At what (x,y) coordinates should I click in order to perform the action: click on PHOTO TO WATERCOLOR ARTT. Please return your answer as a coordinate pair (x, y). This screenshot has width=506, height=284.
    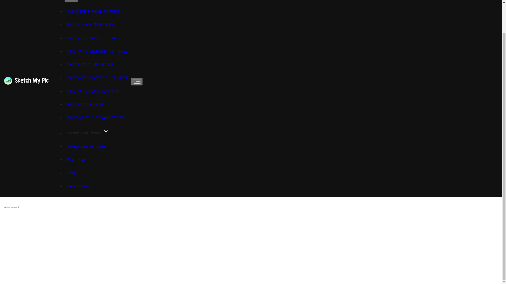
    Looking at the image, I should click on (98, 78).